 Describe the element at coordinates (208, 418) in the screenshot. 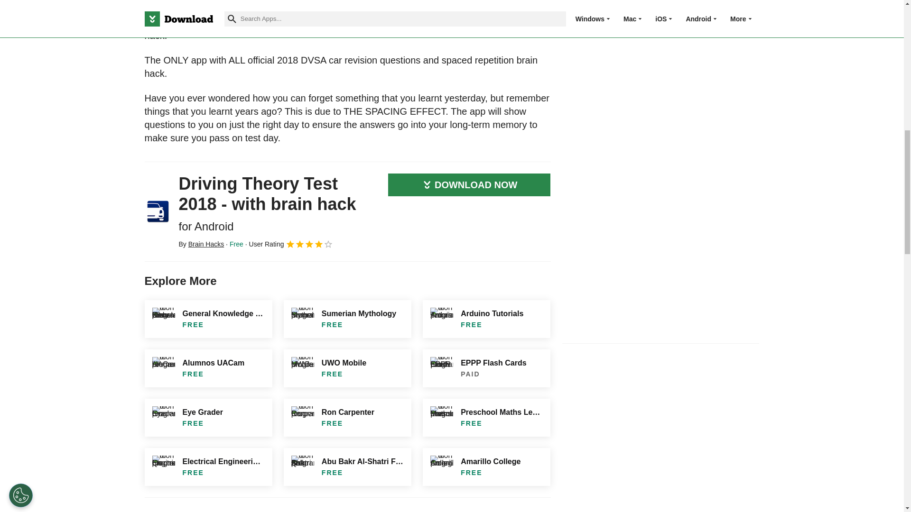

I see `Eye Grader` at that location.